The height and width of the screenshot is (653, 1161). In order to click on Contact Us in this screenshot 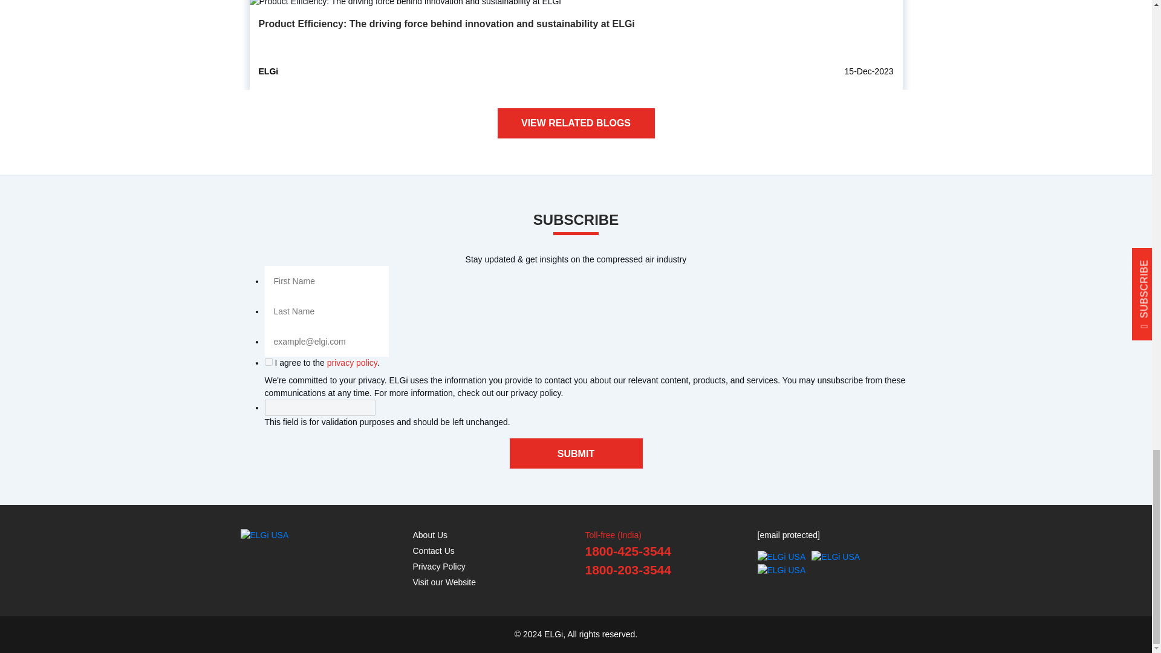, I will do `click(433, 550)`.